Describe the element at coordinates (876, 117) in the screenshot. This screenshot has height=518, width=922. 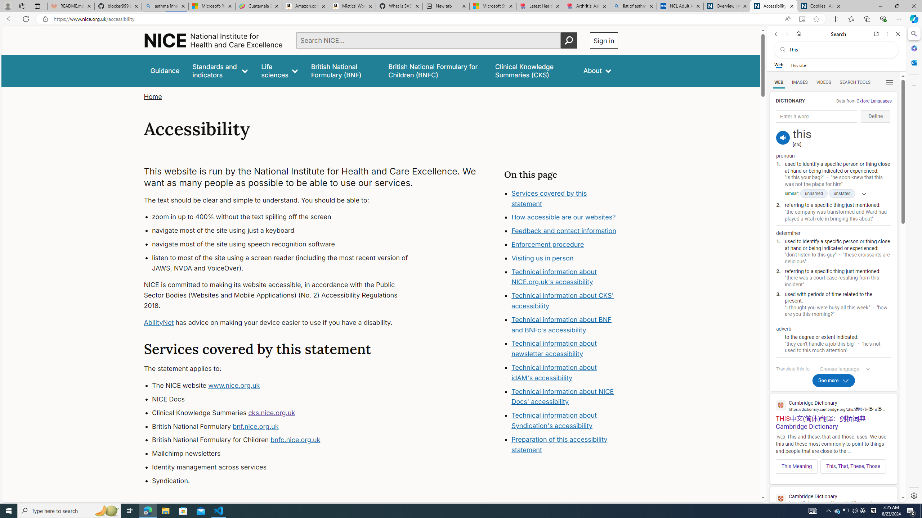
I see `Define` at that location.